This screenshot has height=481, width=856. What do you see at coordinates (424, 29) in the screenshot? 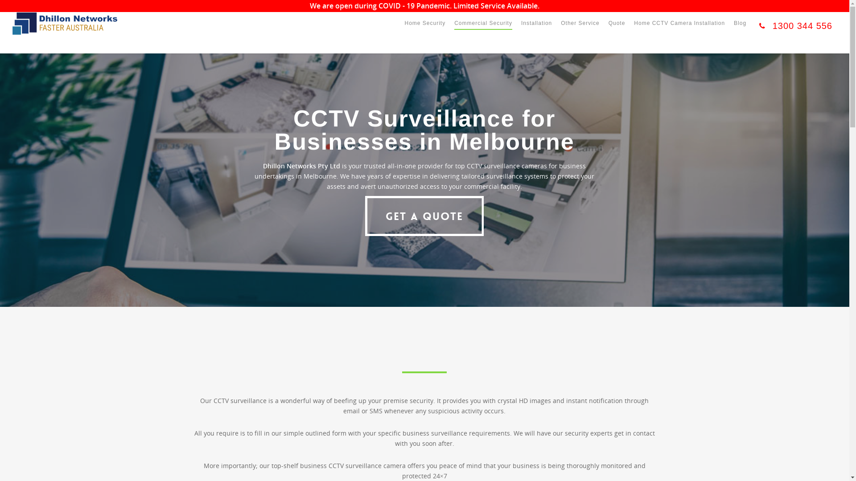
I see `Home Security` at bounding box center [424, 29].